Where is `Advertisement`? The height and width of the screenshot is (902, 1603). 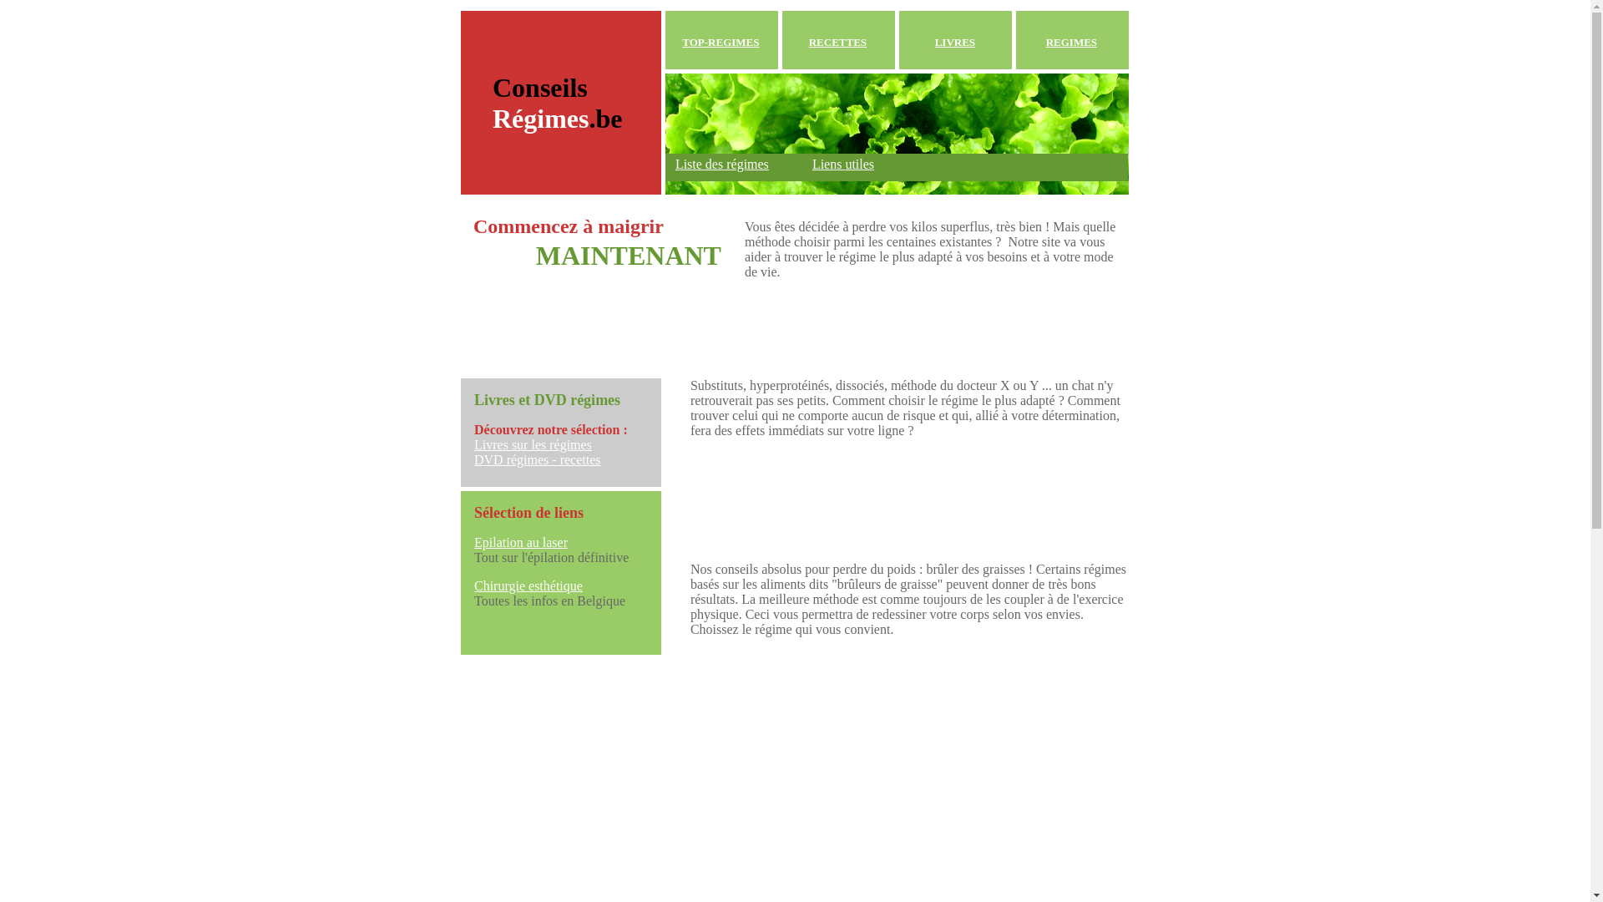
Advertisement is located at coordinates (886, 477).